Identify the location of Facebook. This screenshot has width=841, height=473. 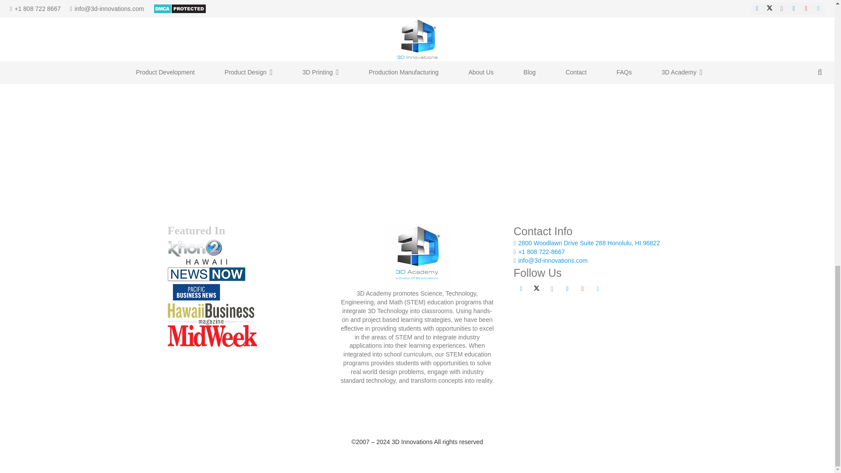
(521, 289).